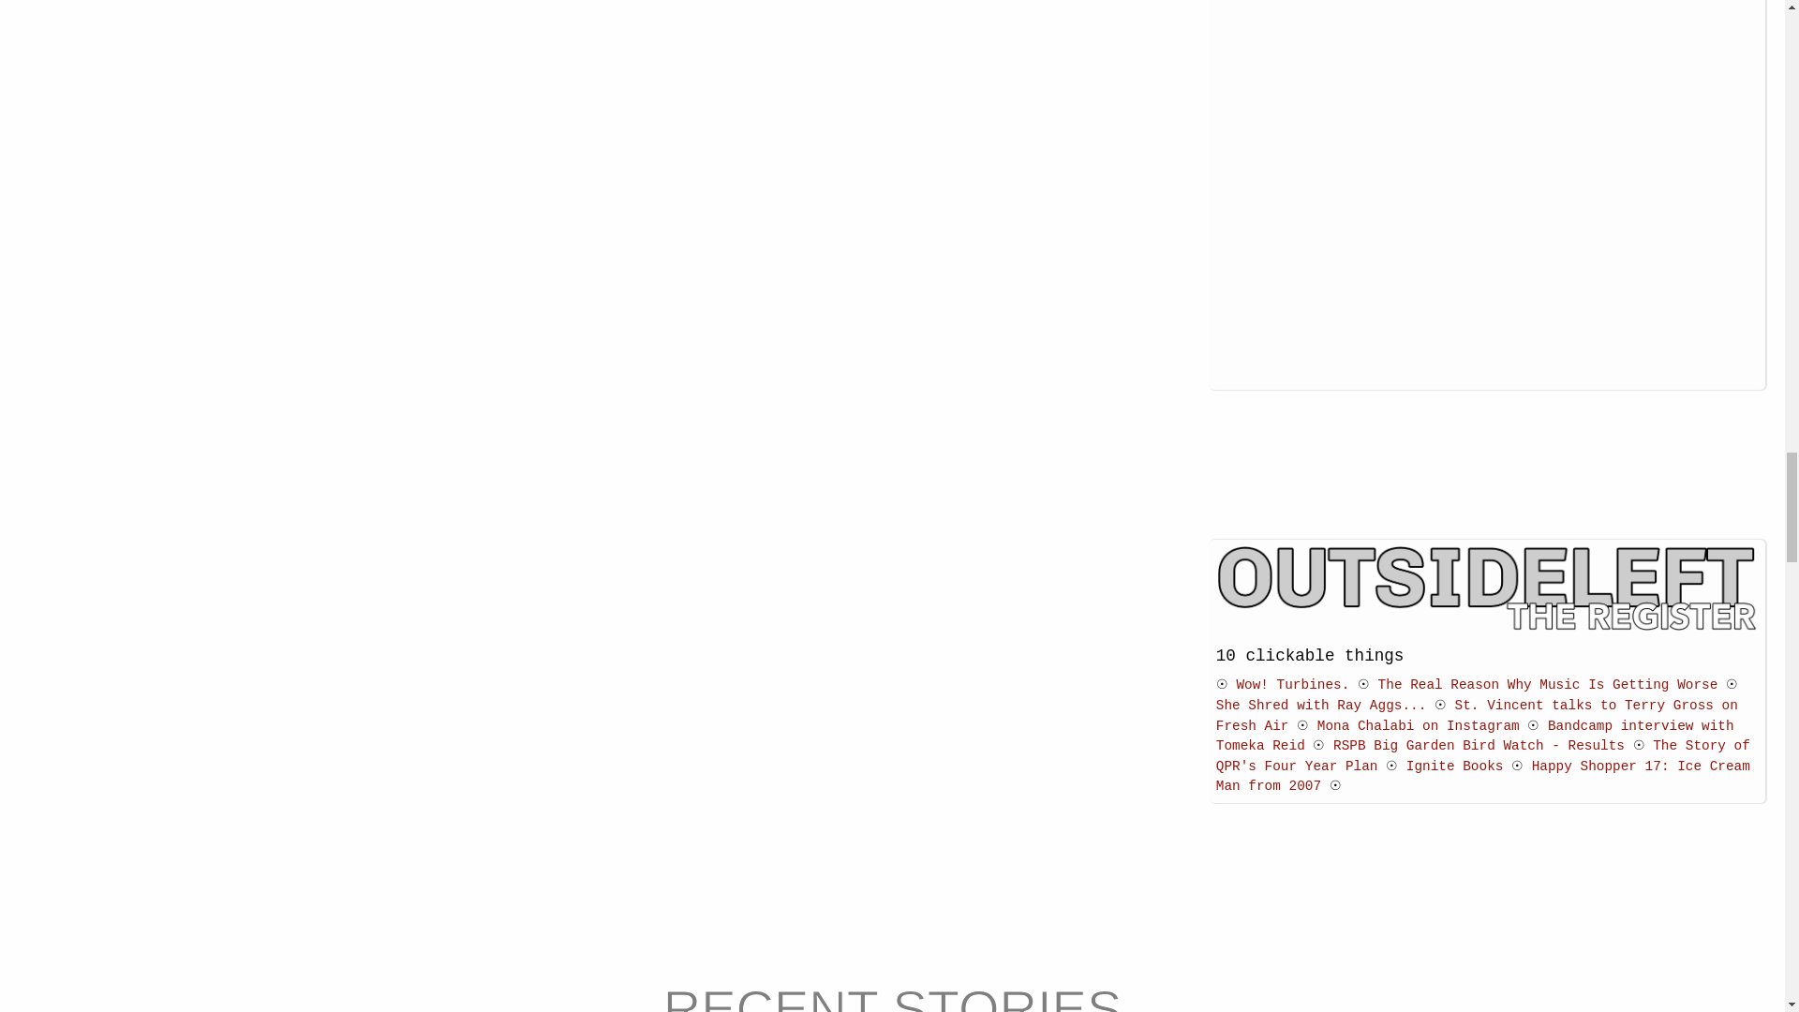 This screenshot has height=1012, width=1799. I want to click on The Real Reason Why Music Is Getting Worse, so click(1548, 684).